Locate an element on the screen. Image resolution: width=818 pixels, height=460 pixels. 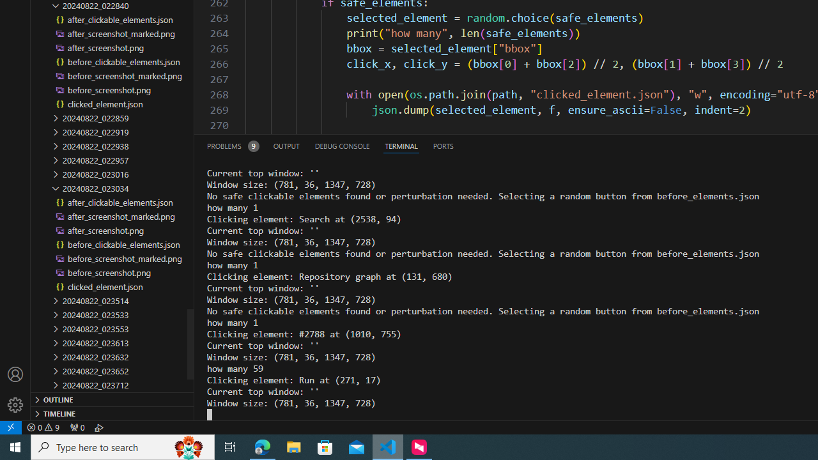
Timeline Section is located at coordinates (112, 413).